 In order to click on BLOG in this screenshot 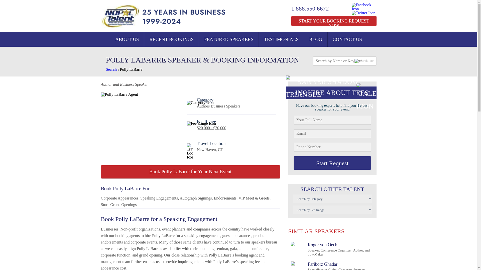, I will do `click(328, 266)`.